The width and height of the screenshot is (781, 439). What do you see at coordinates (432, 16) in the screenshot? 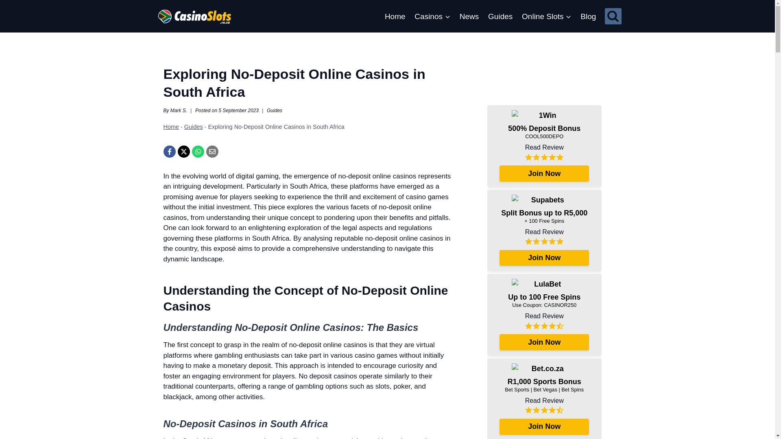
I see `Casinos` at bounding box center [432, 16].